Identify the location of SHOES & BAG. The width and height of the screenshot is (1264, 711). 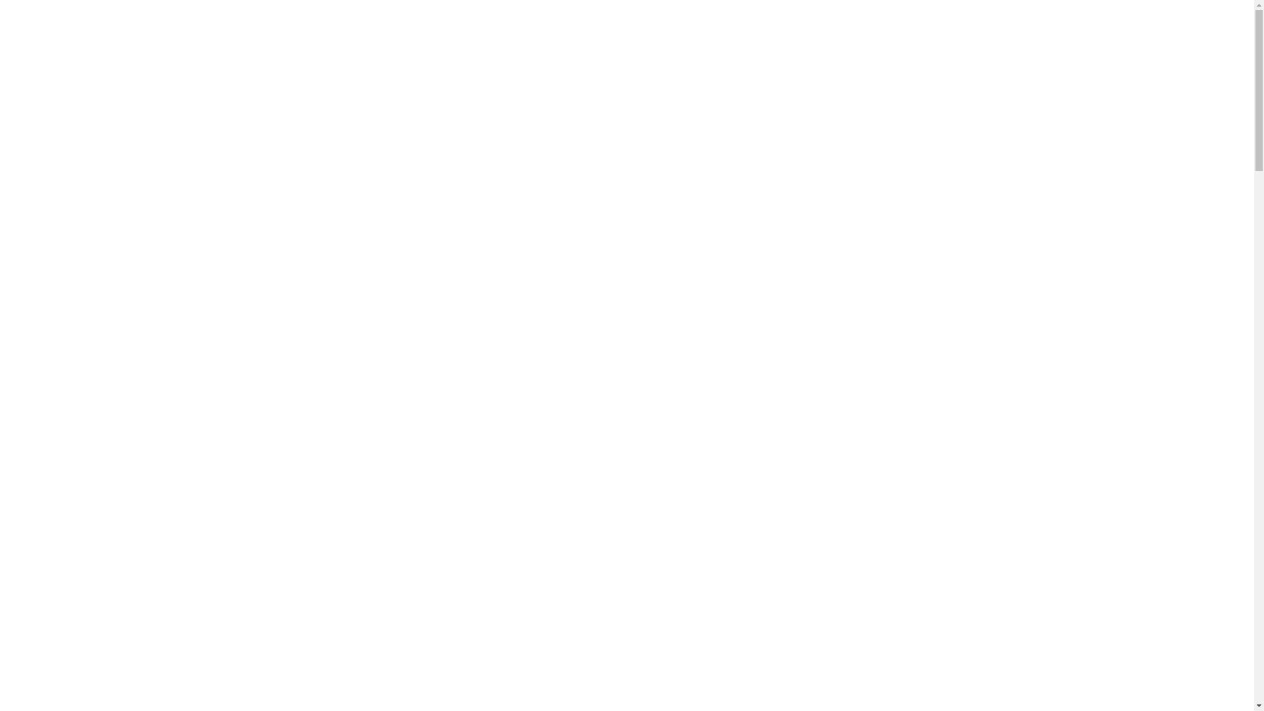
(320, 579).